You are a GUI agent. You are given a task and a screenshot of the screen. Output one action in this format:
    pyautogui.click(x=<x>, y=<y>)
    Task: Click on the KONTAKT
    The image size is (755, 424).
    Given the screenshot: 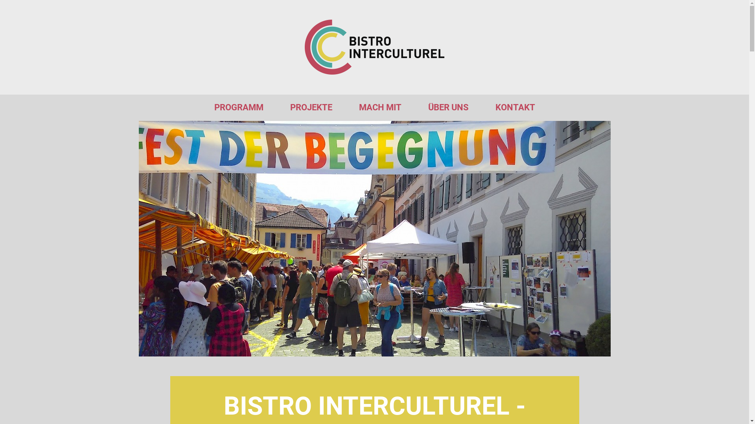 What is the action you would take?
    pyautogui.click(x=515, y=108)
    